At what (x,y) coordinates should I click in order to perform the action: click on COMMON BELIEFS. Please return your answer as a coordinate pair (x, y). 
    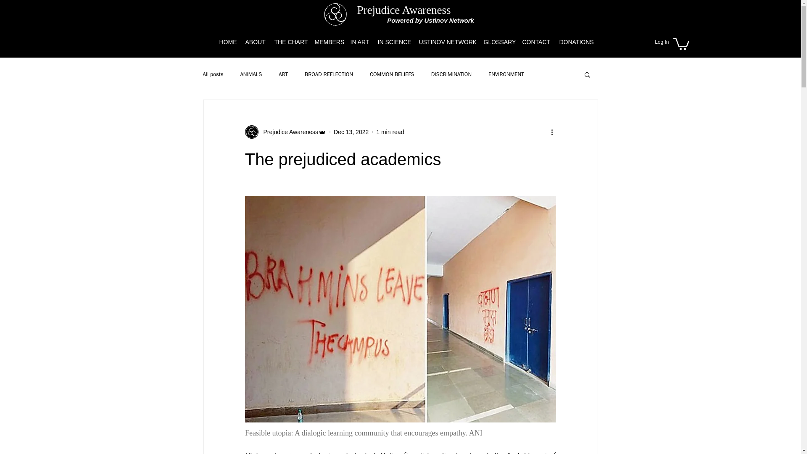
    Looking at the image, I should click on (392, 74).